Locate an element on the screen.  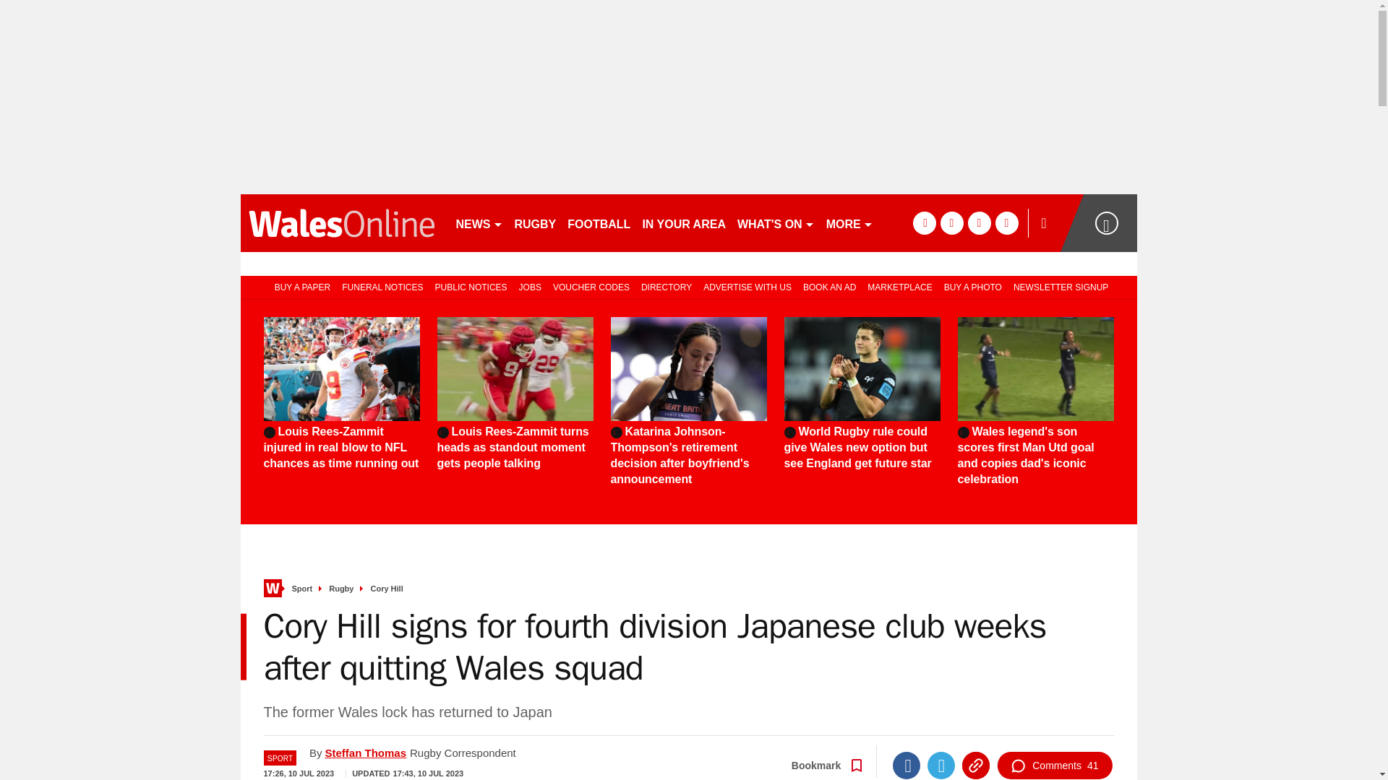
MORE is located at coordinates (849, 222).